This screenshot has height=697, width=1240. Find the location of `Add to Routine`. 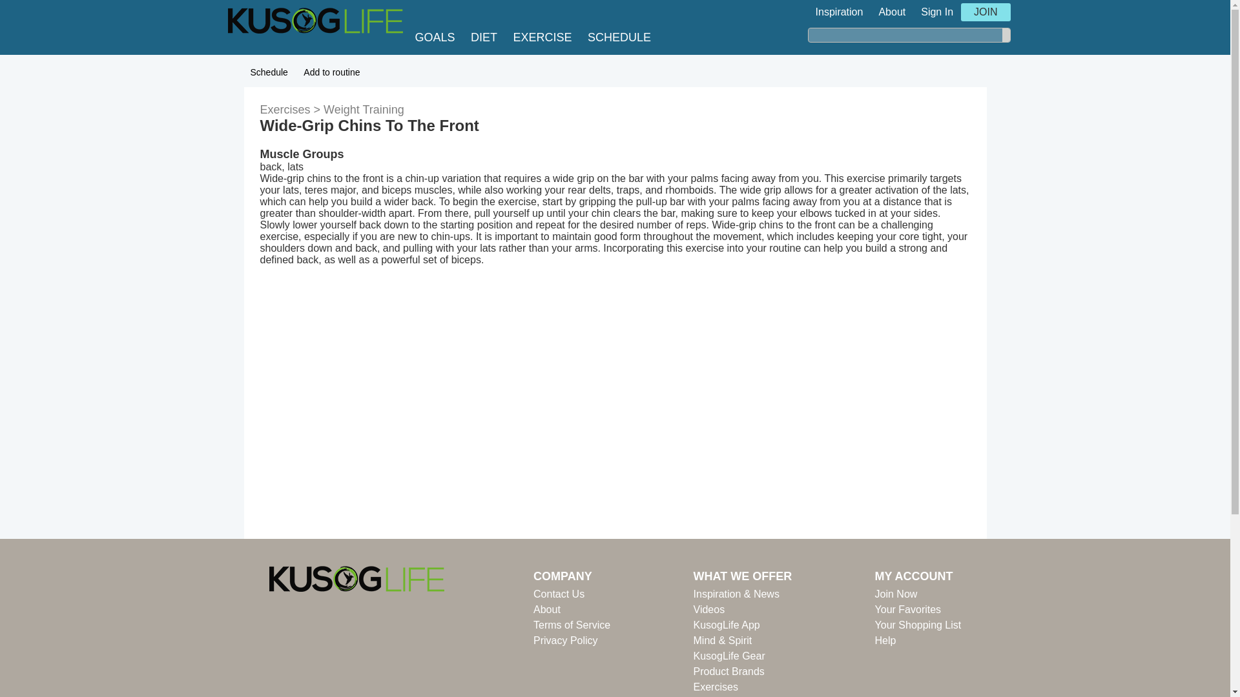

Add to Routine is located at coordinates (331, 70).